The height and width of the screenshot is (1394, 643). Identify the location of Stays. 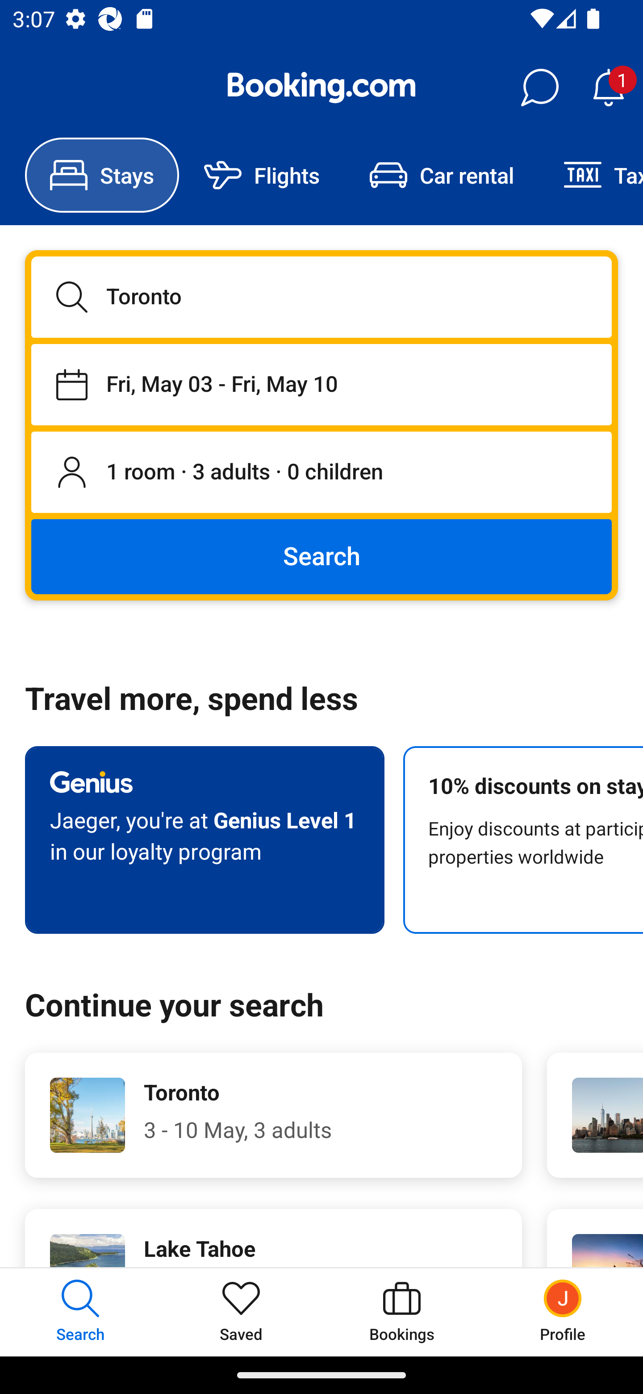
(102, 175).